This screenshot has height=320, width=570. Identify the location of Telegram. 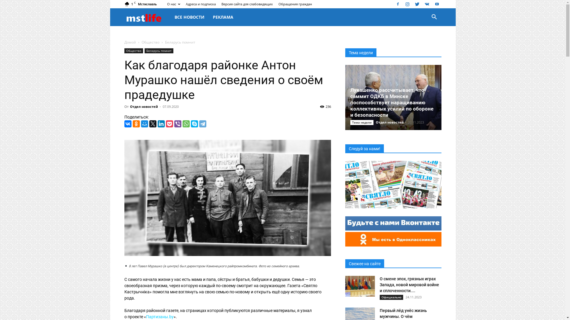
(202, 124).